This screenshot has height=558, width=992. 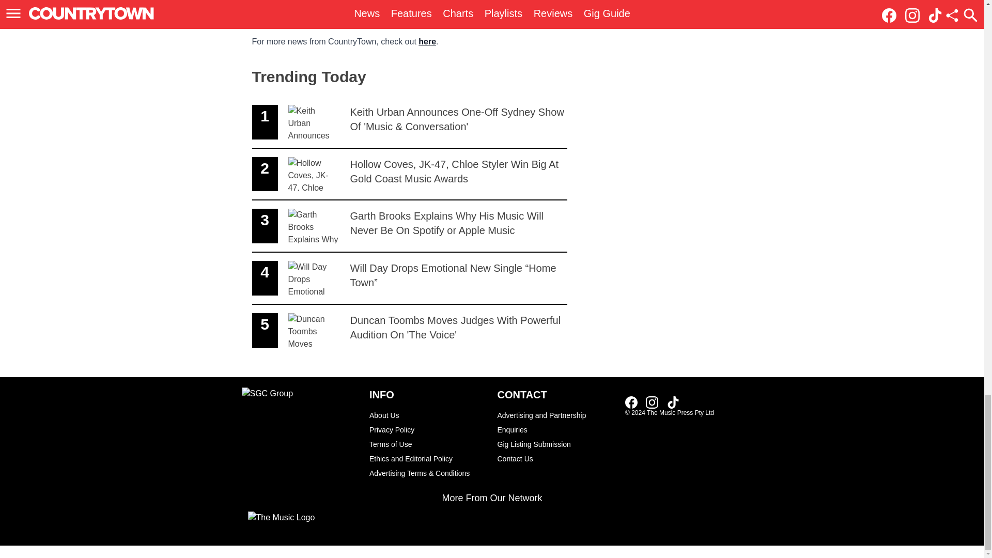 What do you see at coordinates (673, 402) in the screenshot?
I see `Link to our TikTok` at bounding box center [673, 402].